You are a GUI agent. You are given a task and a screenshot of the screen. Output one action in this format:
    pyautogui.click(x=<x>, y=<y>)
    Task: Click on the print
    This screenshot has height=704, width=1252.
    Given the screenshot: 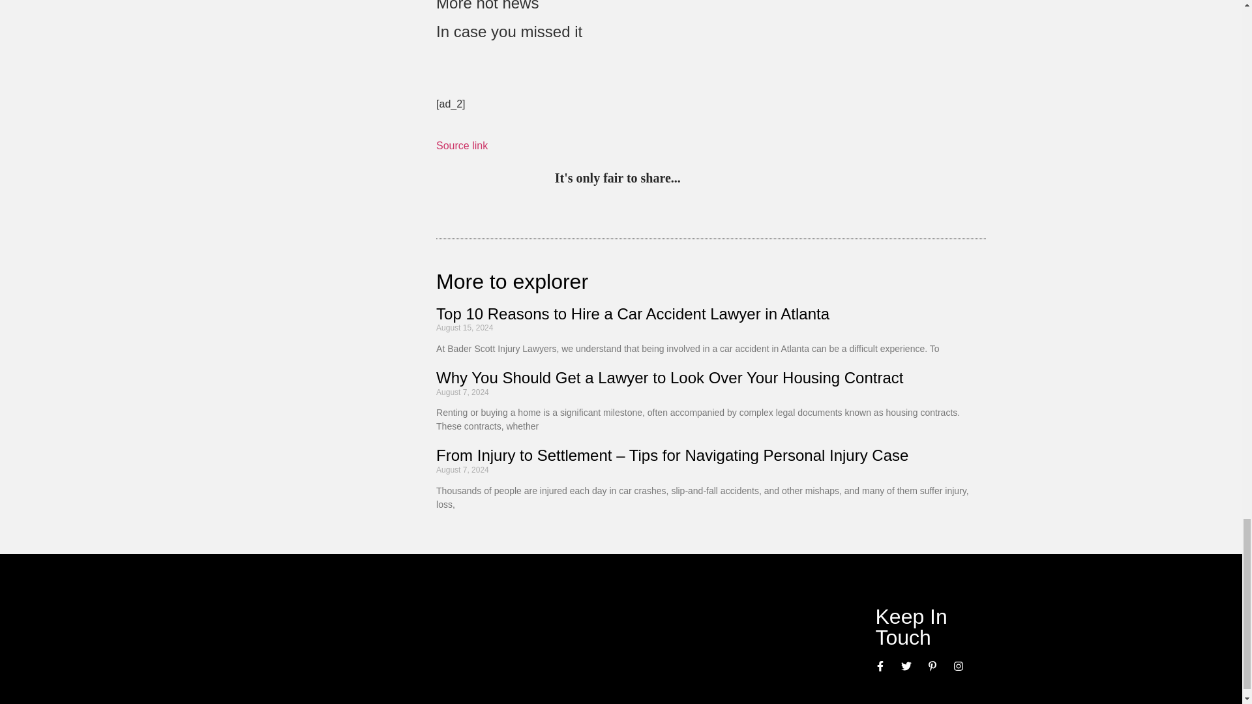 What is the action you would take?
    pyautogui.click(x=854, y=179)
    